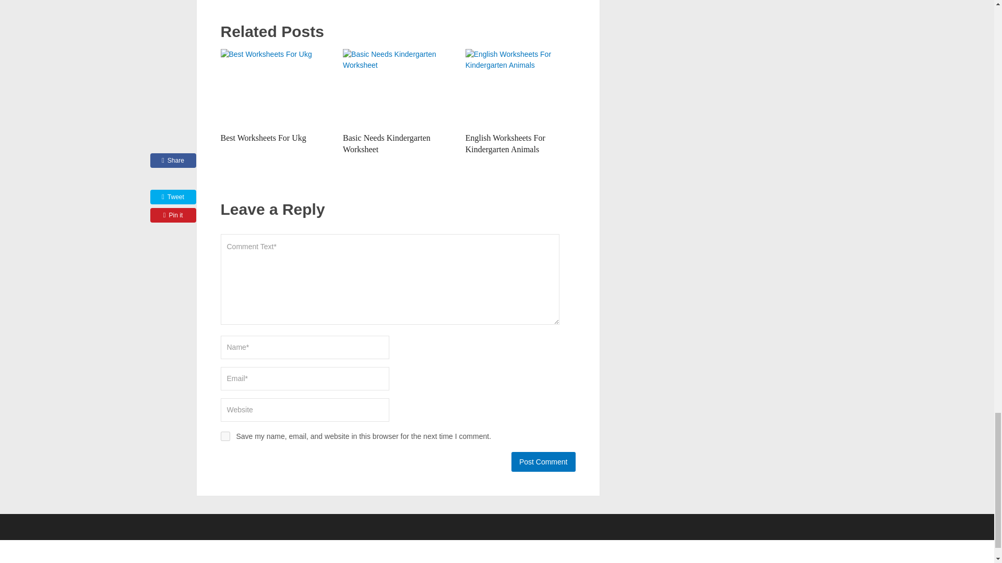 This screenshot has width=1002, height=563. What do you see at coordinates (263, 138) in the screenshot?
I see `Best Worksheets For Ukg` at bounding box center [263, 138].